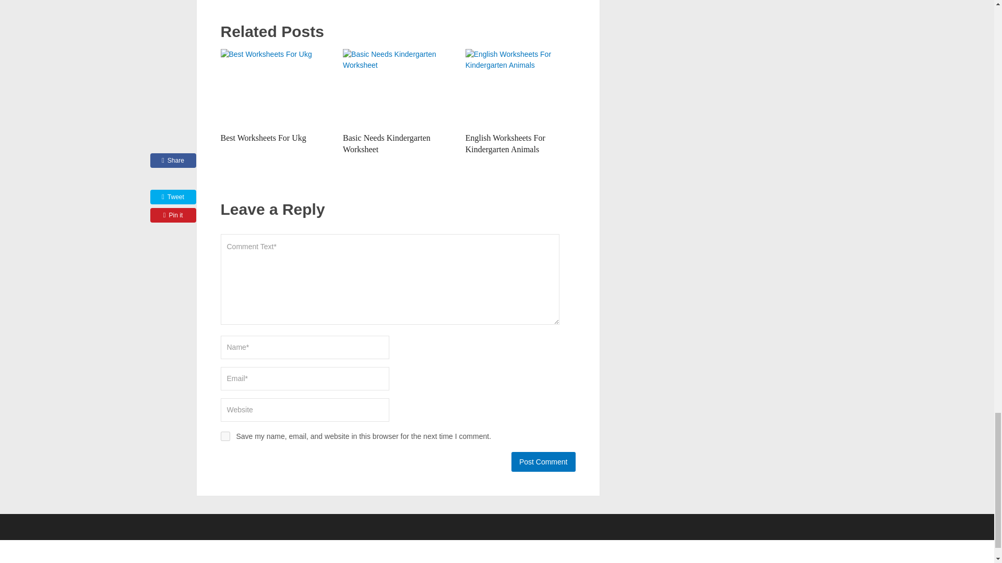 This screenshot has width=1002, height=563. What do you see at coordinates (263, 138) in the screenshot?
I see `Best Worksheets For Ukg` at bounding box center [263, 138].